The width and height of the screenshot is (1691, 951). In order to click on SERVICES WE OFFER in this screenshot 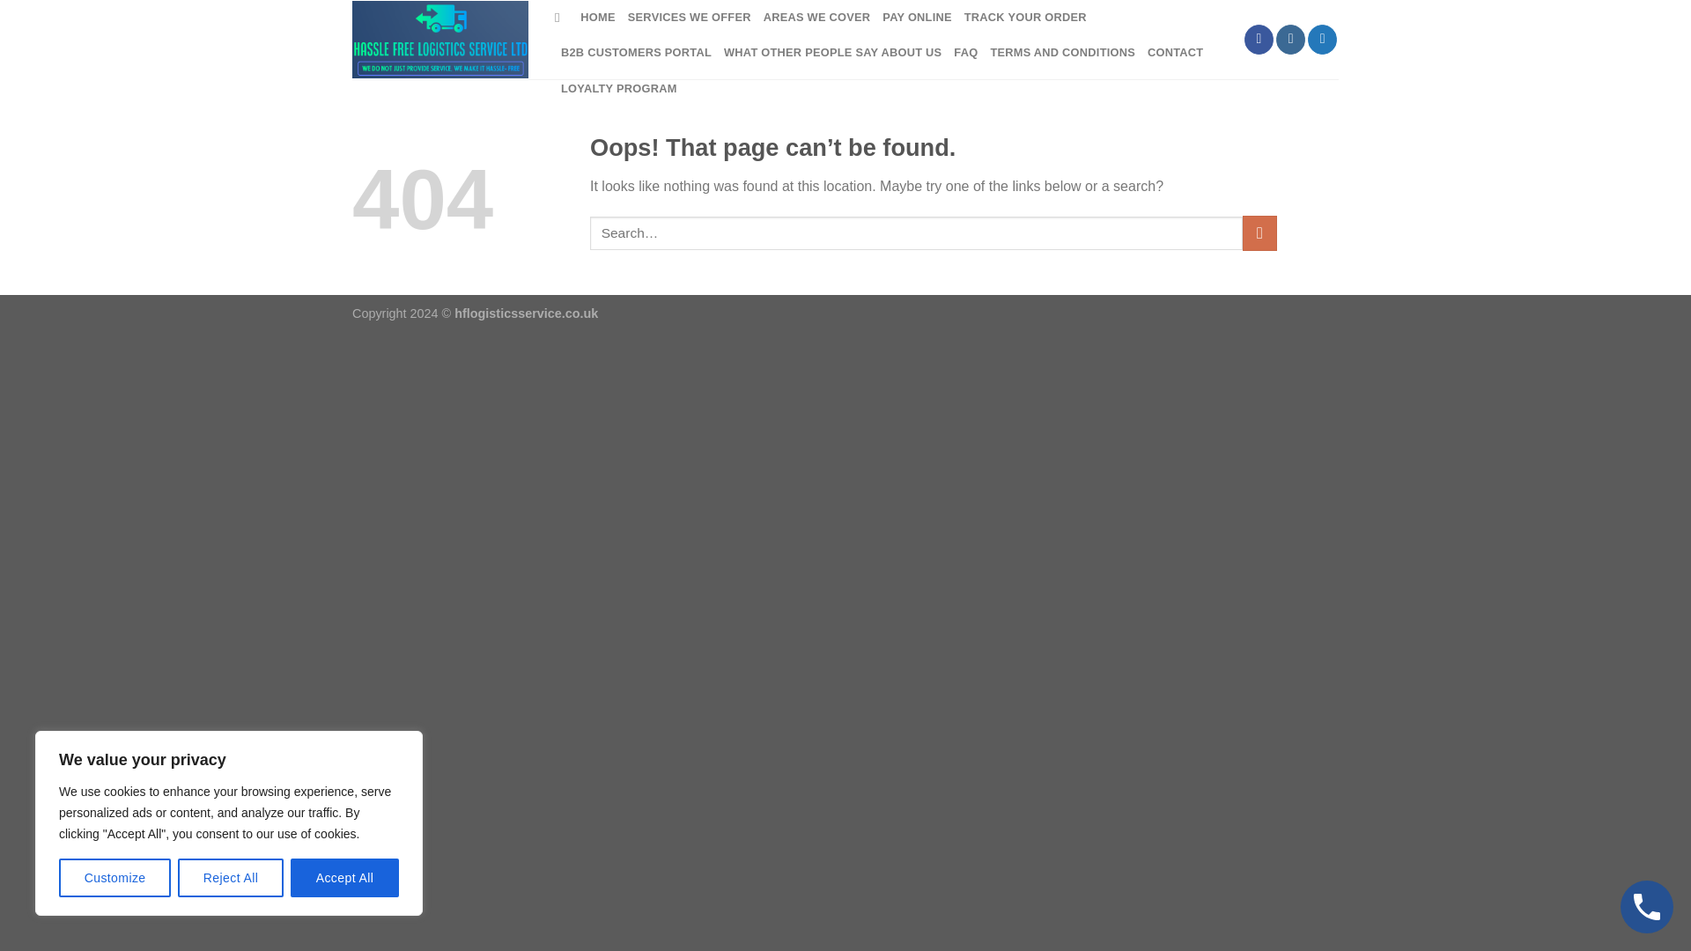, I will do `click(689, 18)`.